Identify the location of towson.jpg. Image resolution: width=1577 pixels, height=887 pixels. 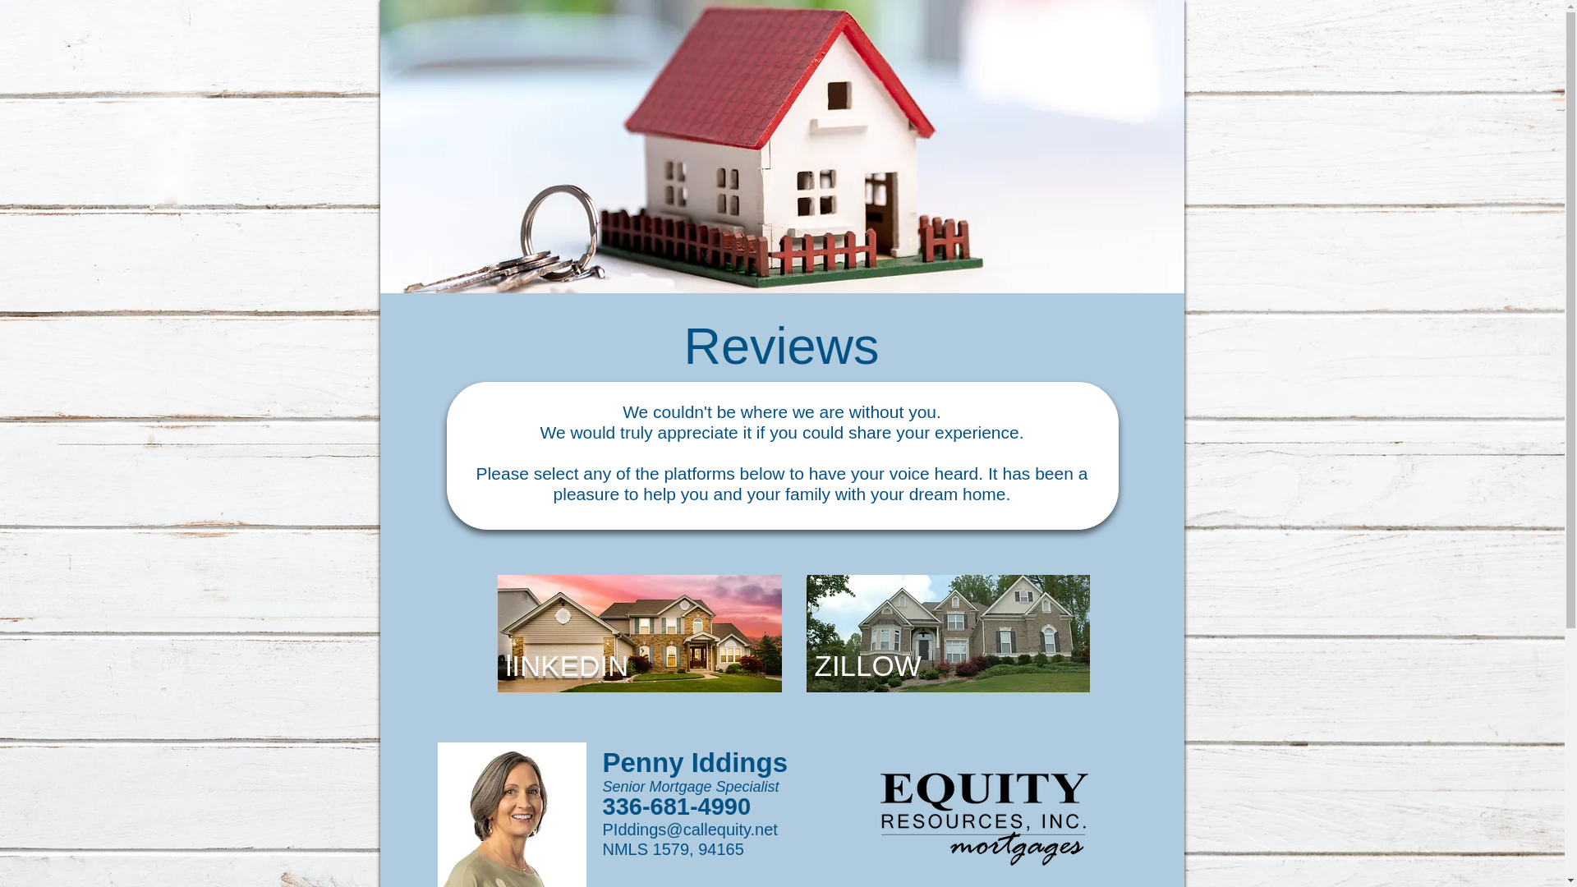
(948, 633).